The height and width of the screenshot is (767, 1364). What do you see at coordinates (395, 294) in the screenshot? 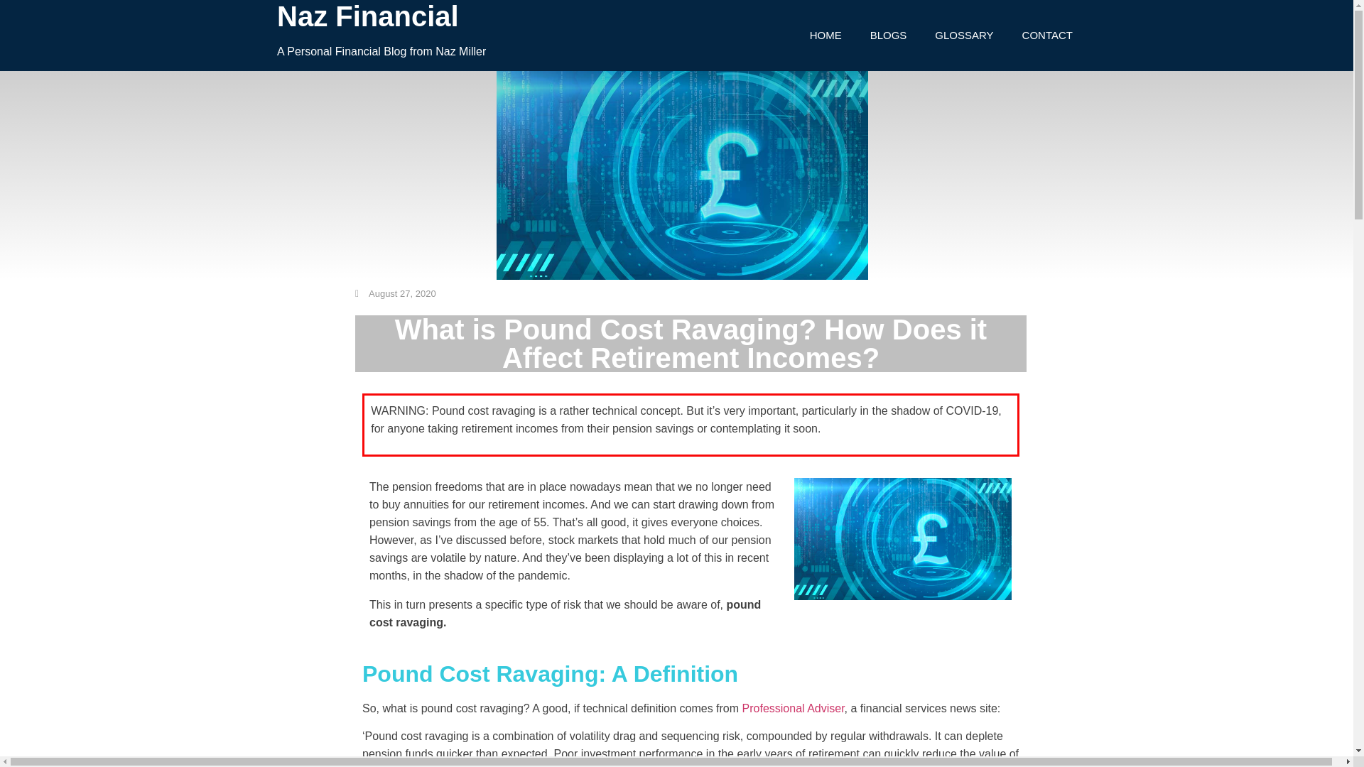
I see `August 27, 2020` at bounding box center [395, 294].